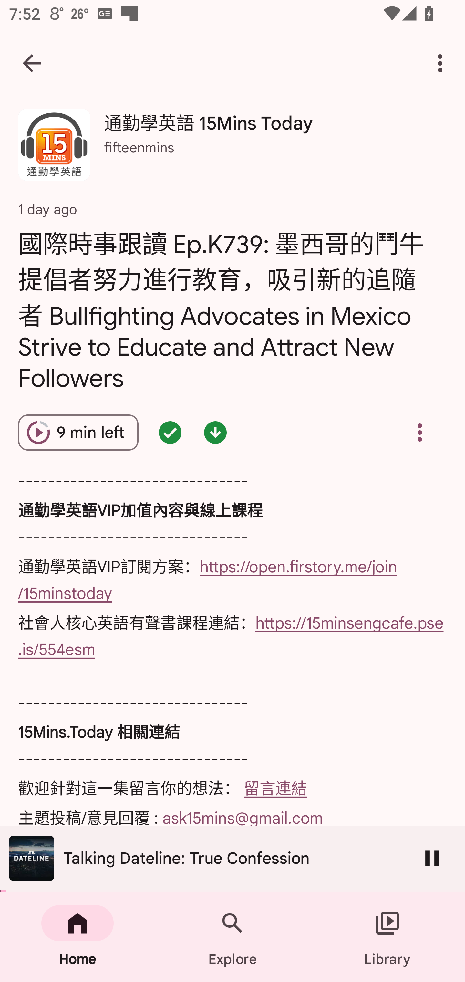  Describe the element at coordinates (432, 858) in the screenshot. I see `Pause` at that location.